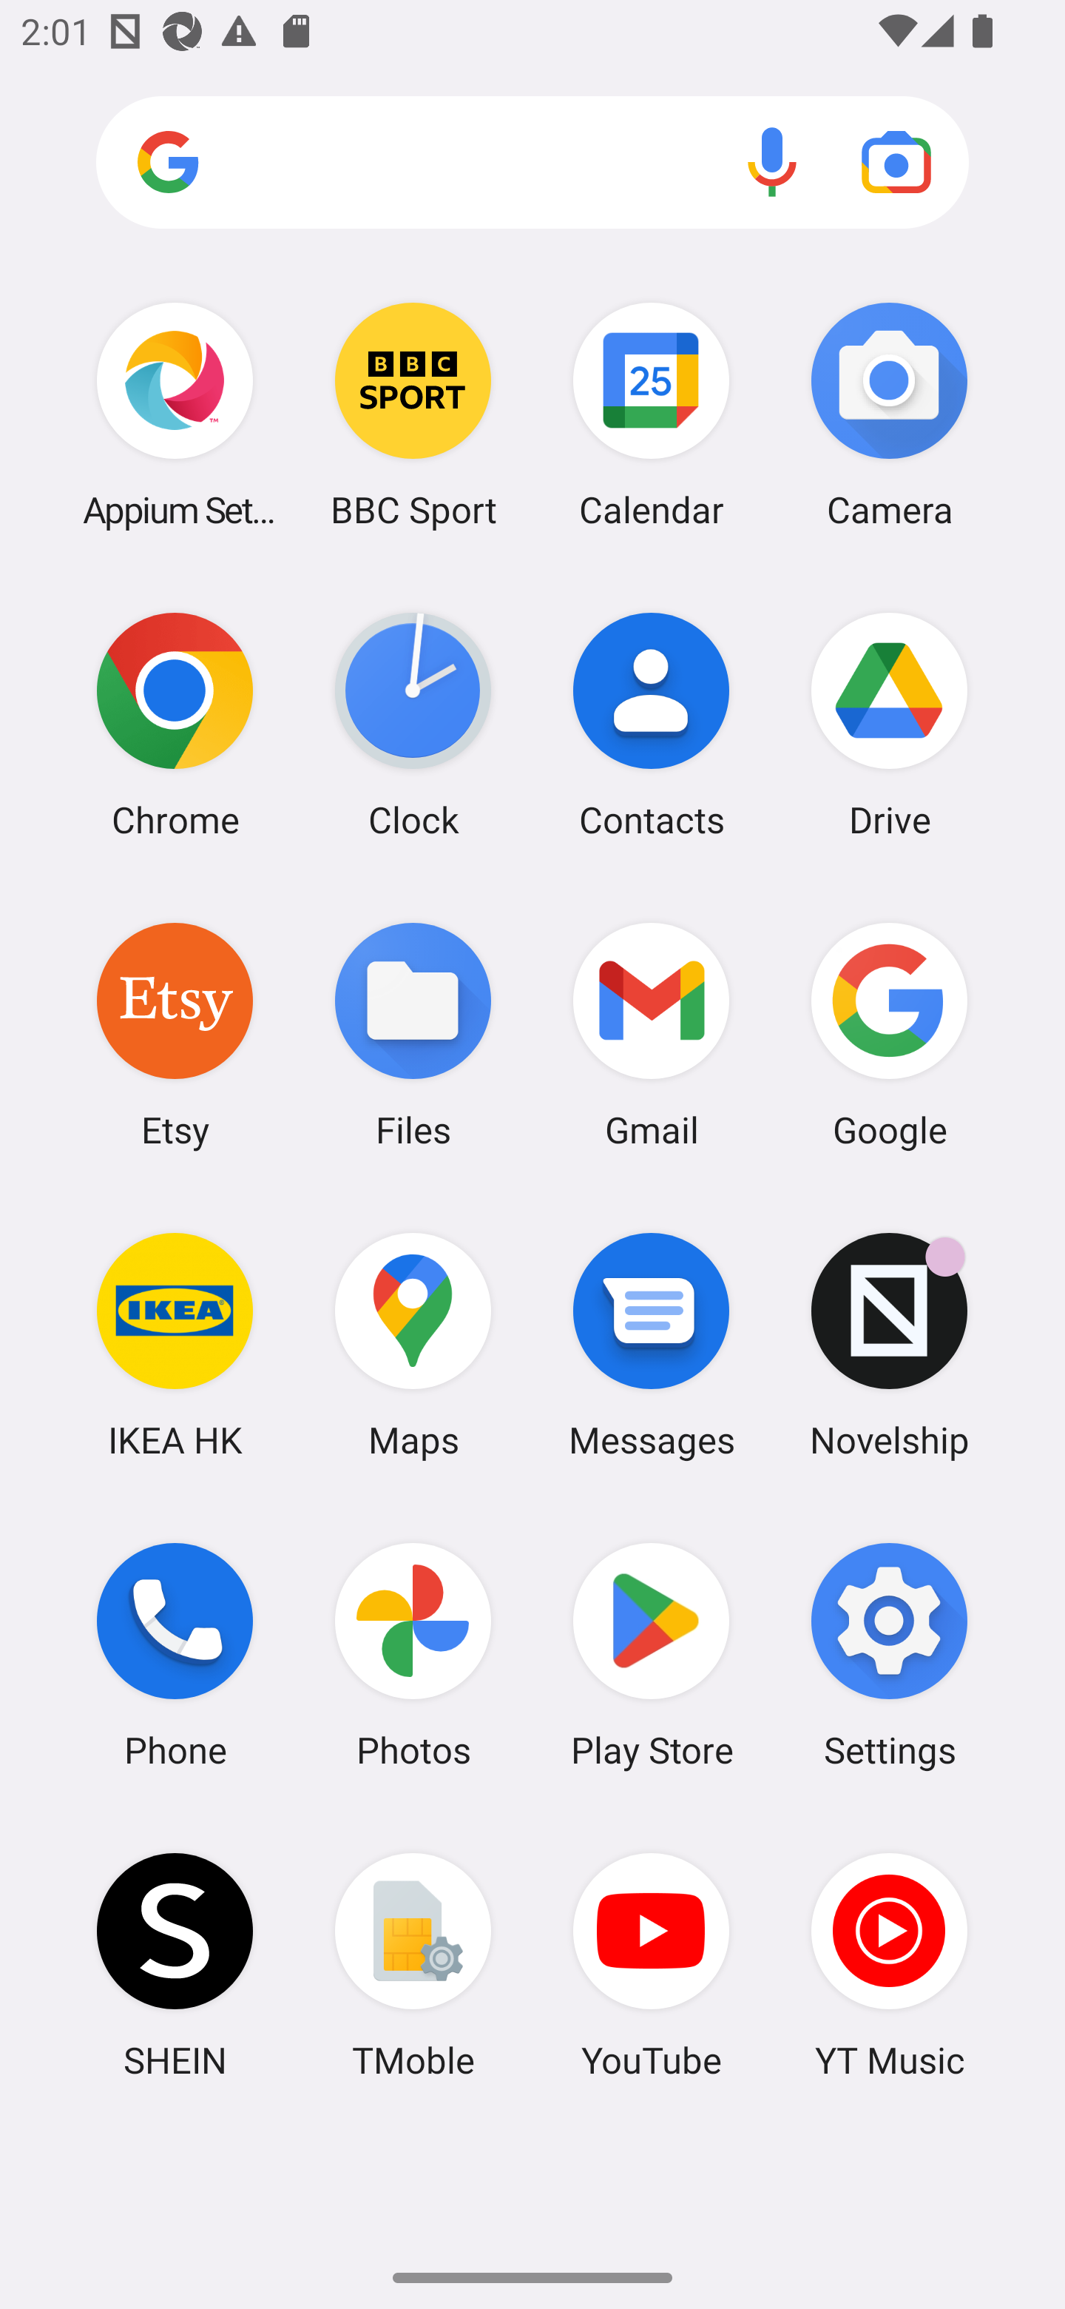 The width and height of the screenshot is (1065, 2309). Describe the element at coordinates (175, 1965) in the screenshot. I see `SHEIN` at that location.